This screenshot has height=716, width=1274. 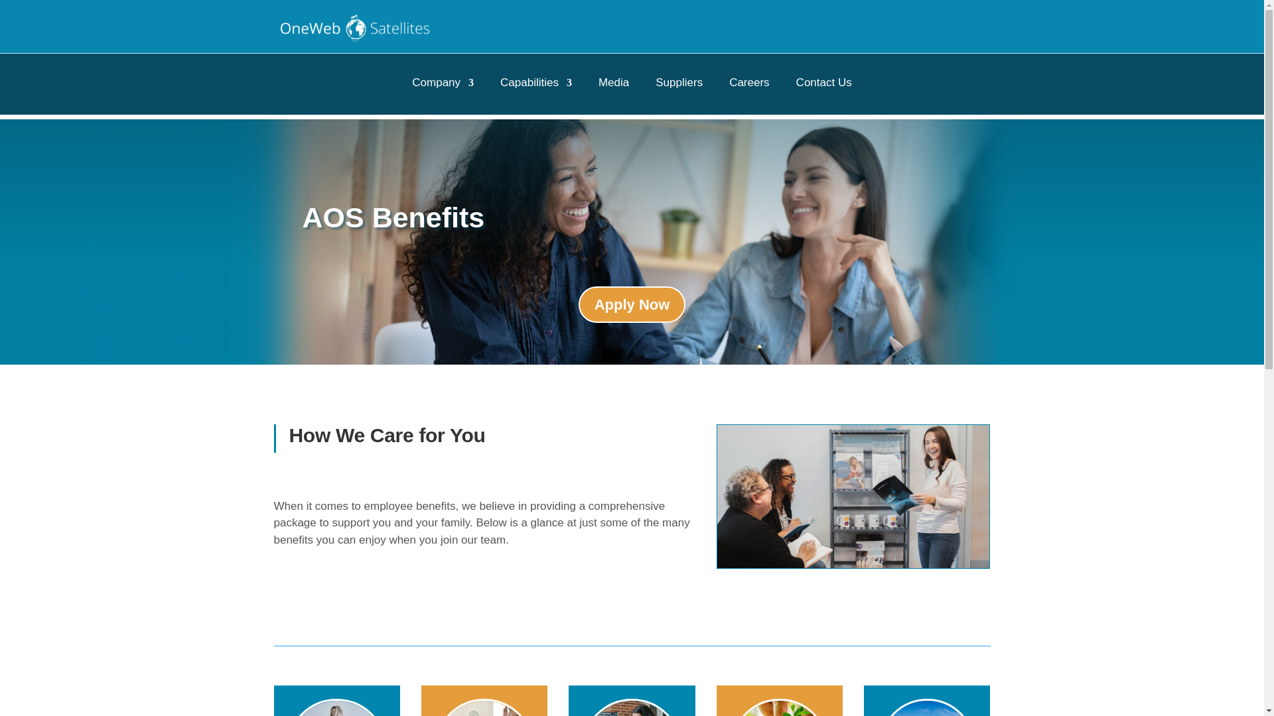 I want to click on Company, so click(x=443, y=85).